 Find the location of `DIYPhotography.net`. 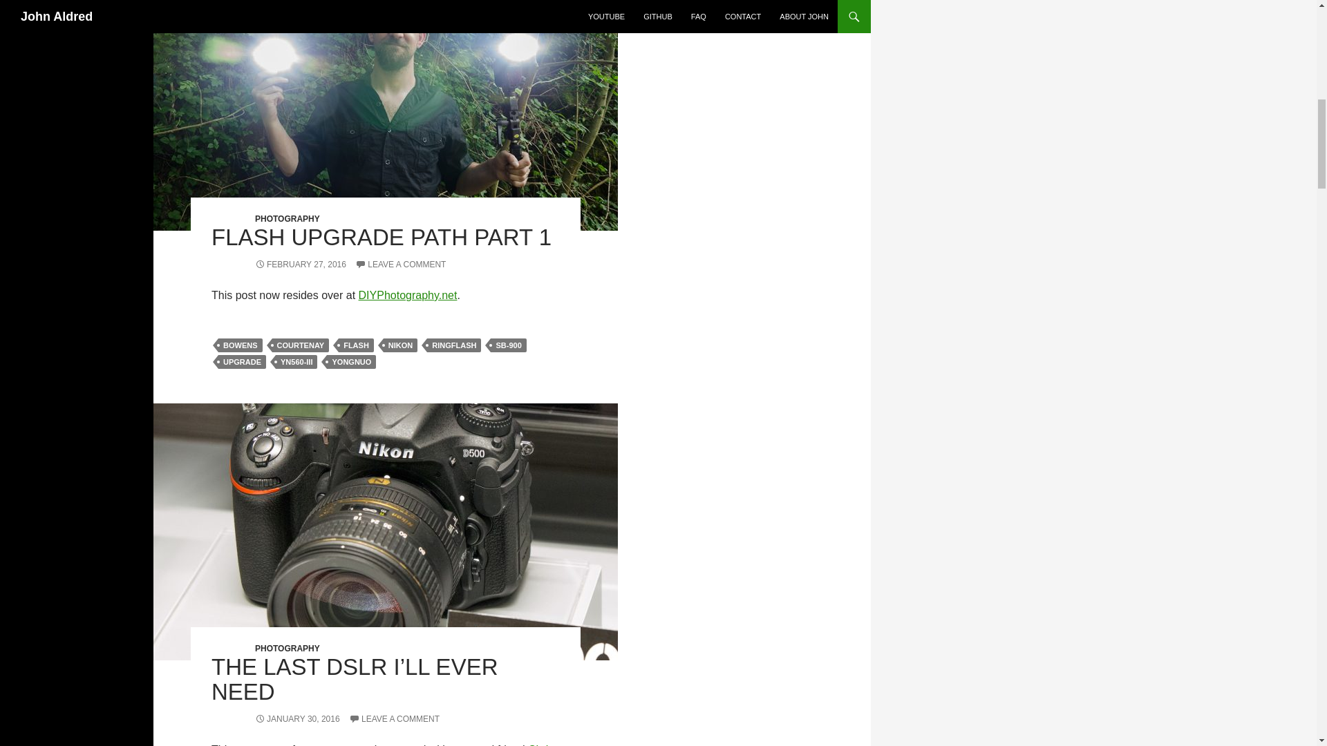

DIYPhotography.net is located at coordinates (408, 296).